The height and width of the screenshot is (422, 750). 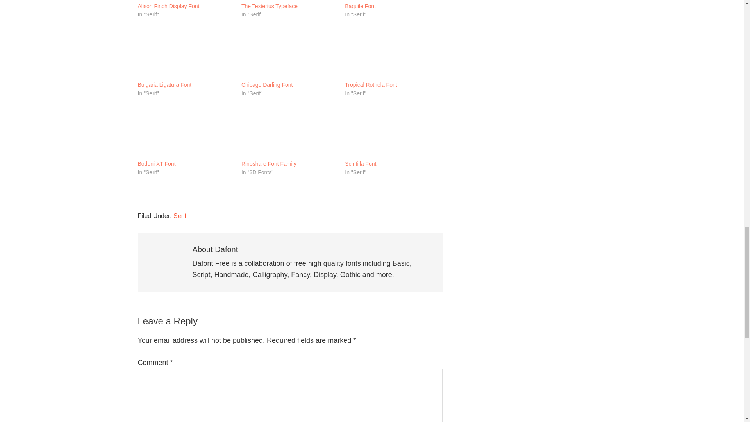 I want to click on Chicago Darling Font, so click(x=267, y=85).